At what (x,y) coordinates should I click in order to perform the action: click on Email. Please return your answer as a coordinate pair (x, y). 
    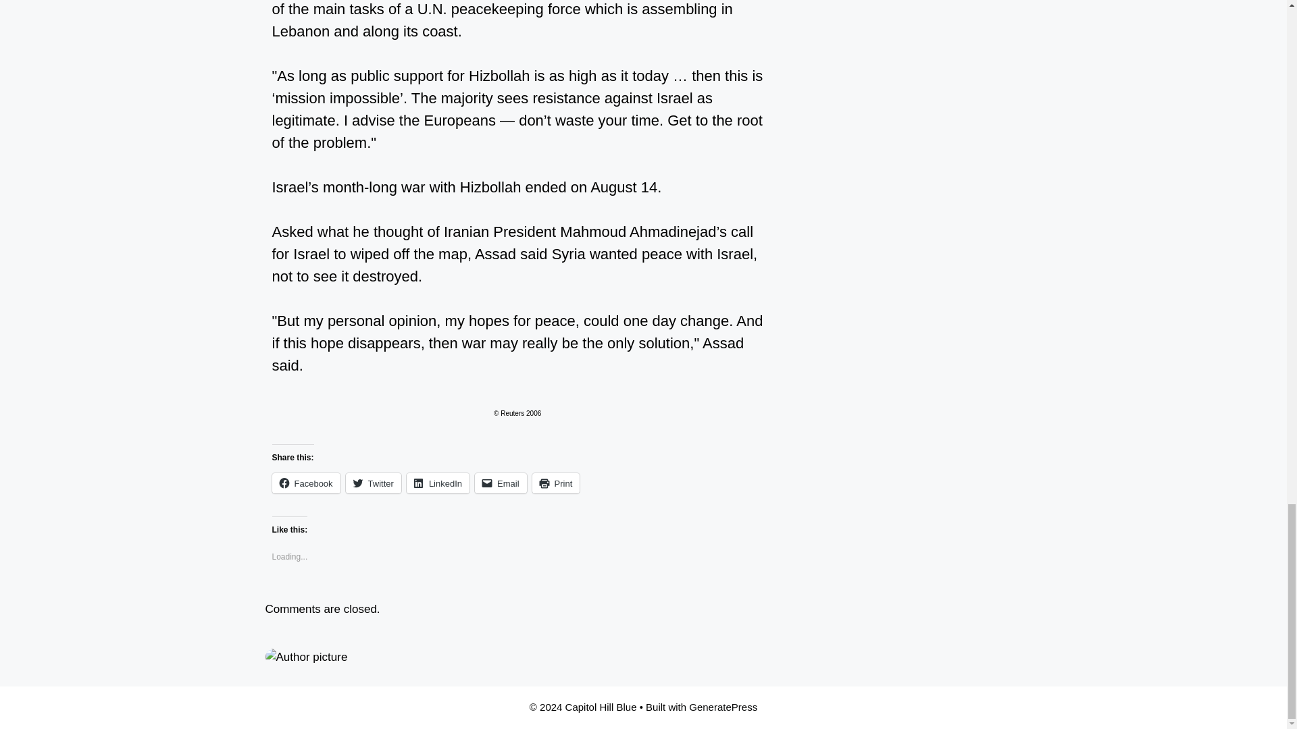
    Looking at the image, I should click on (500, 483).